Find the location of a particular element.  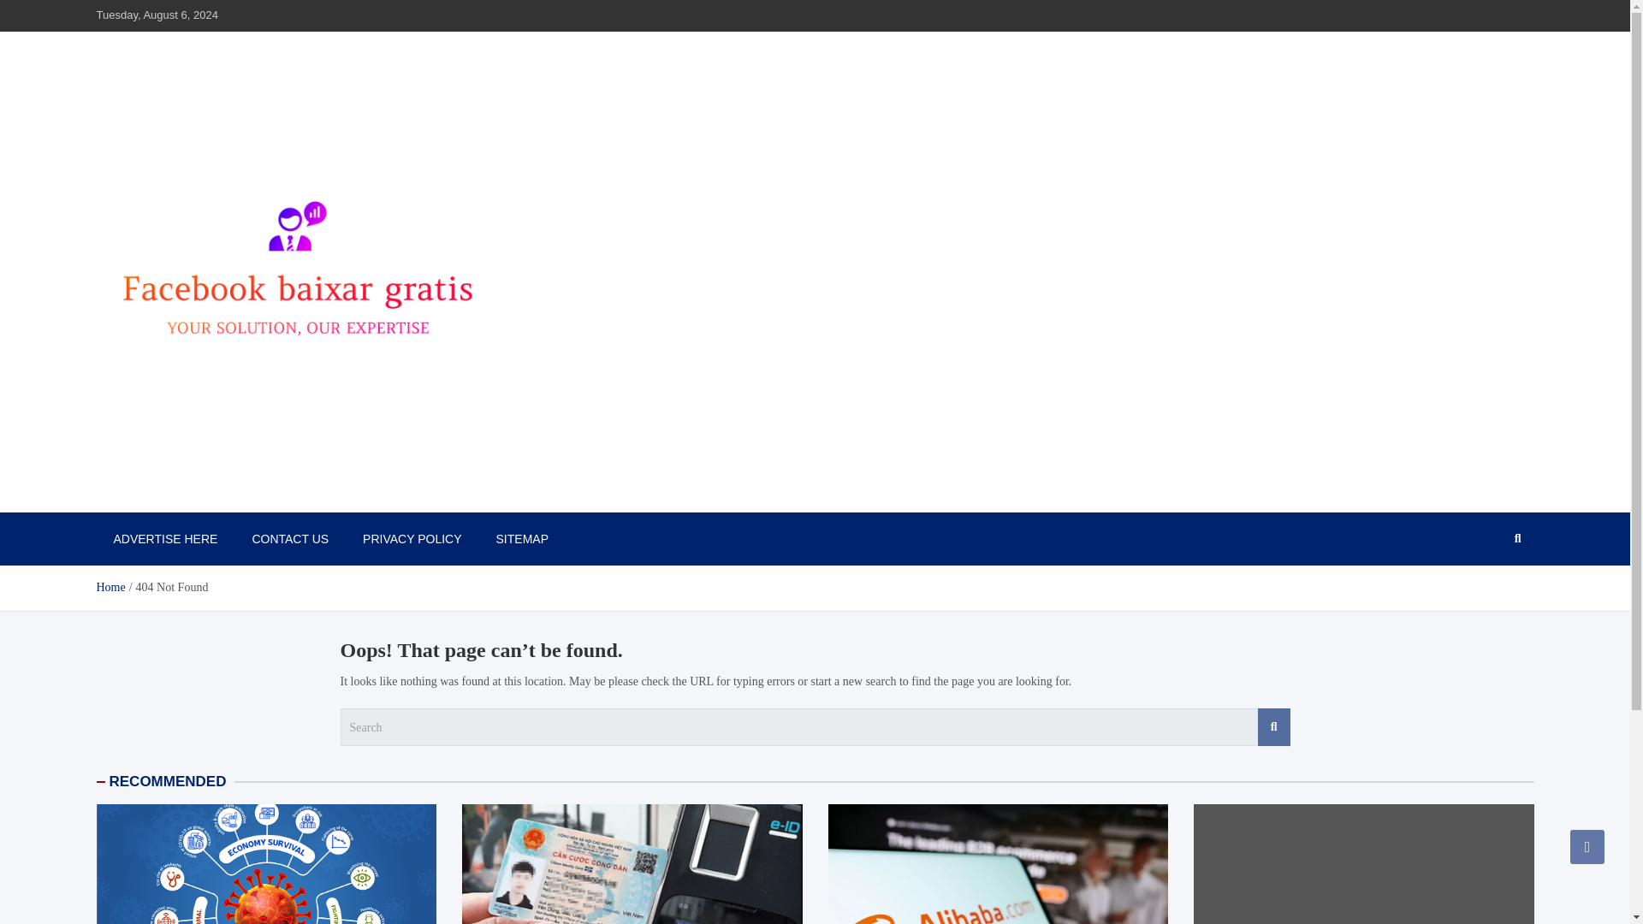

ADVERTISE HERE is located at coordinates (164, 539).